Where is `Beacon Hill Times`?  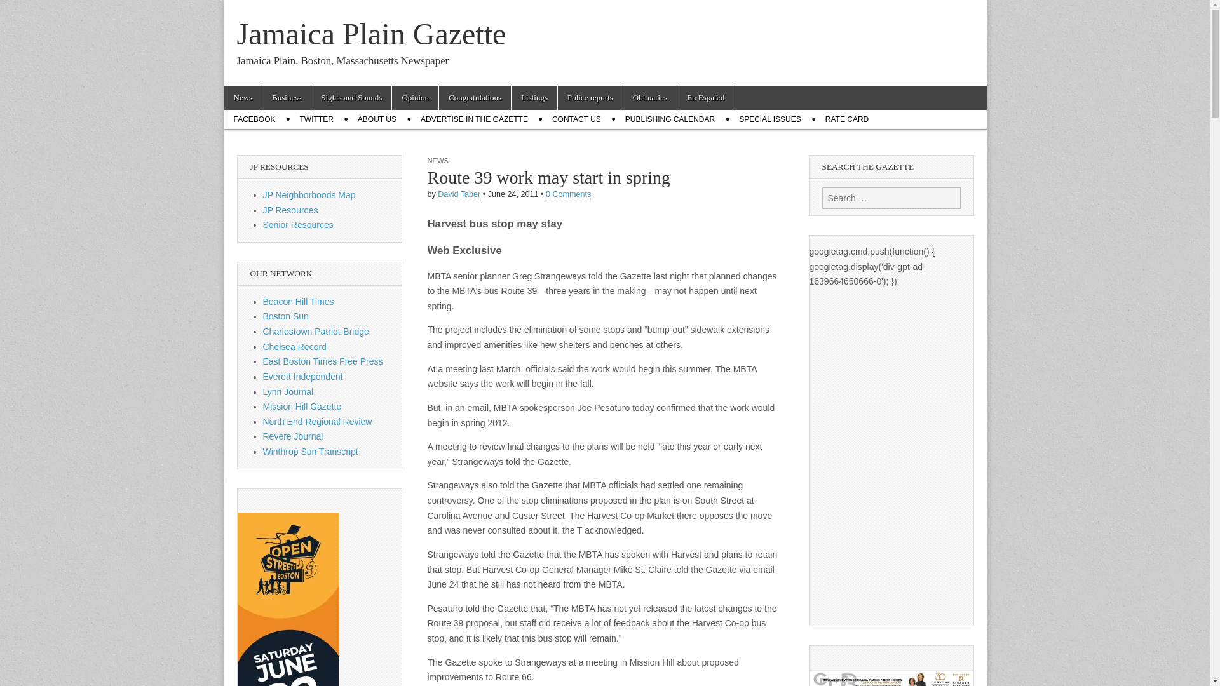 Beacon Hill Times is located at coordinates (299, 301).